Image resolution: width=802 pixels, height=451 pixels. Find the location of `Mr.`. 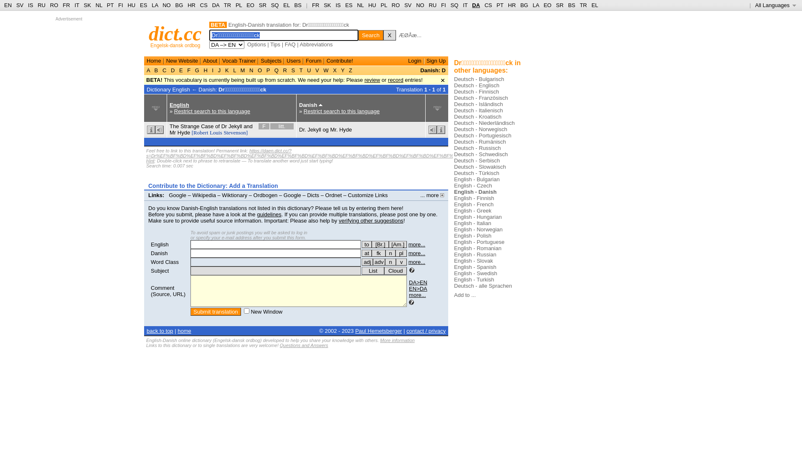

Mr. is located at coordinates (334, 129).